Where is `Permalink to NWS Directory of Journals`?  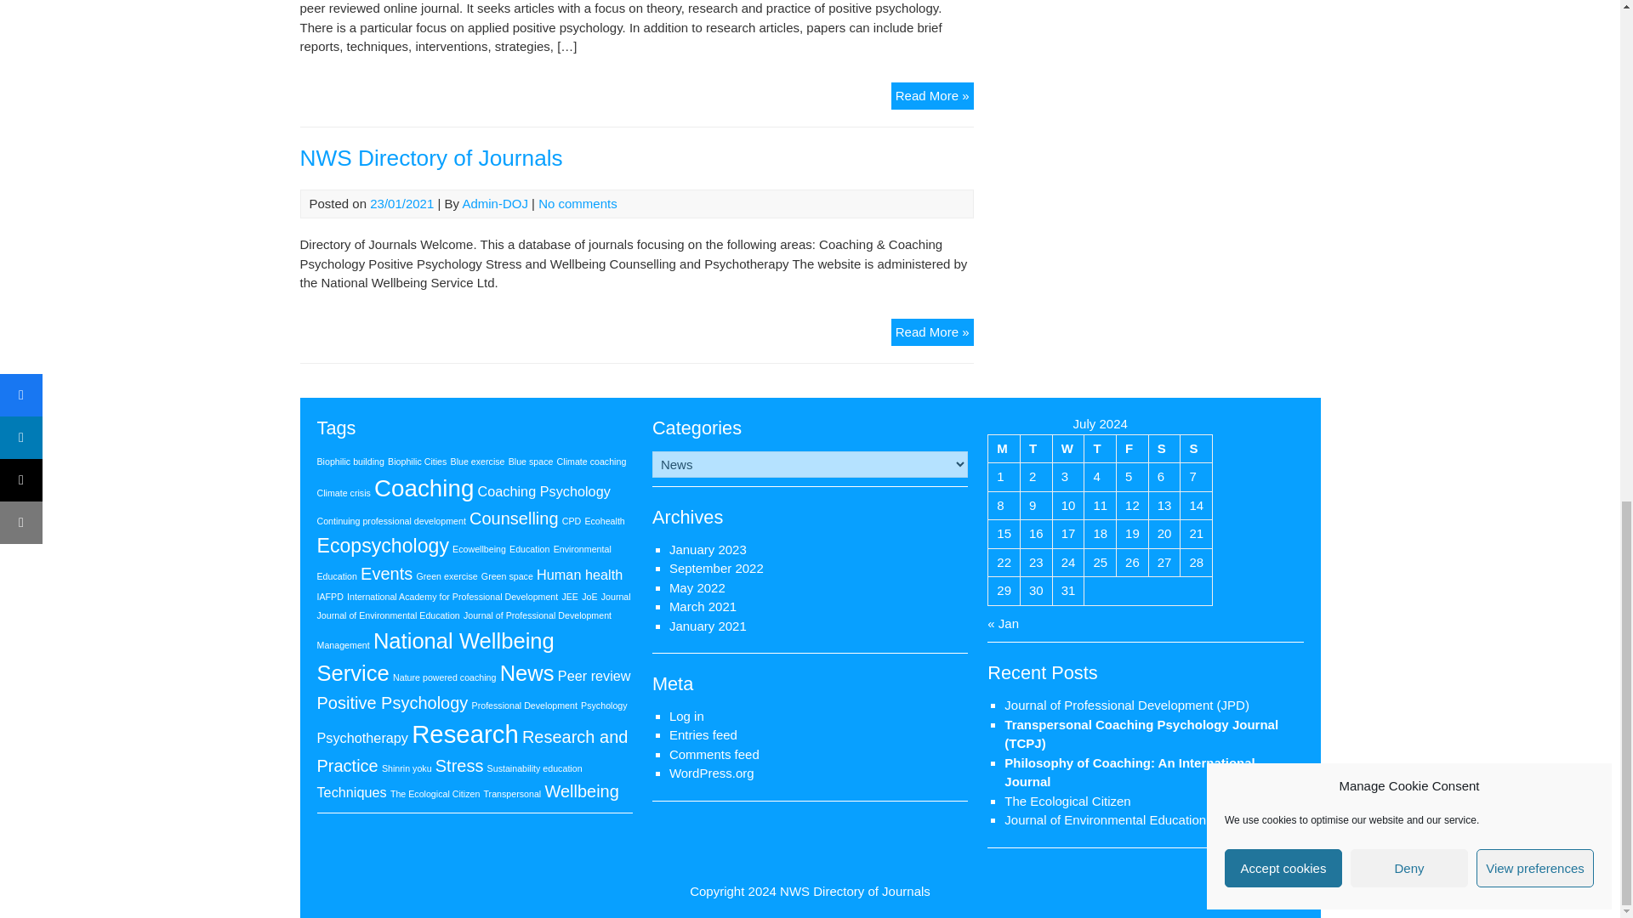
Permalink to NWS Directory of Journals is located at coordinates (430, 157).